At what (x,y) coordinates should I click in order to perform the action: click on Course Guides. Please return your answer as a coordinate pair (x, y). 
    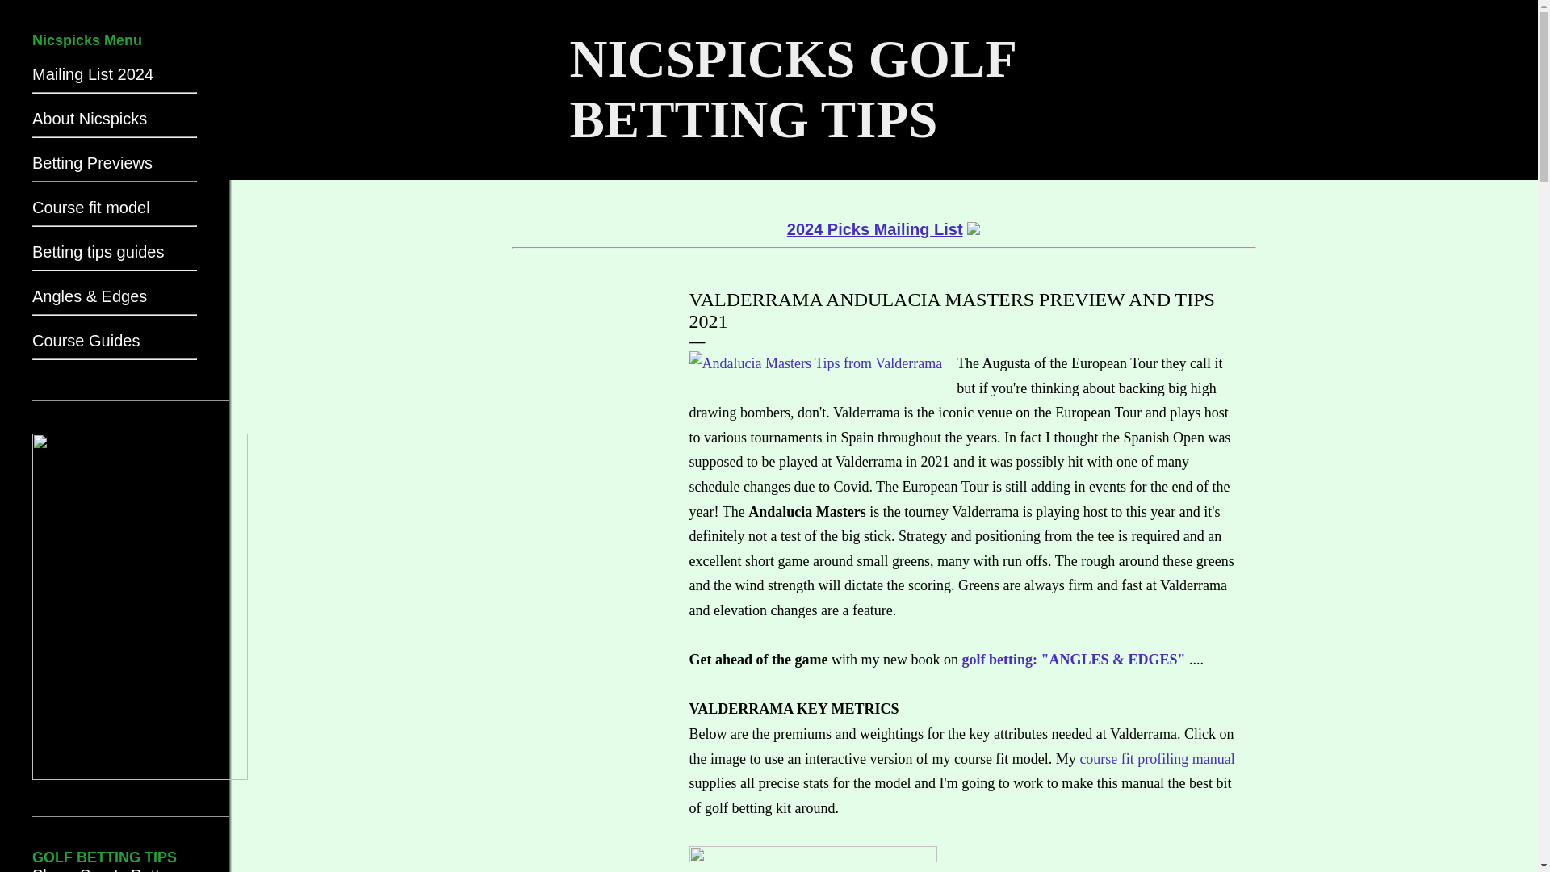
    Looking at the image, I should click on (115, 346).